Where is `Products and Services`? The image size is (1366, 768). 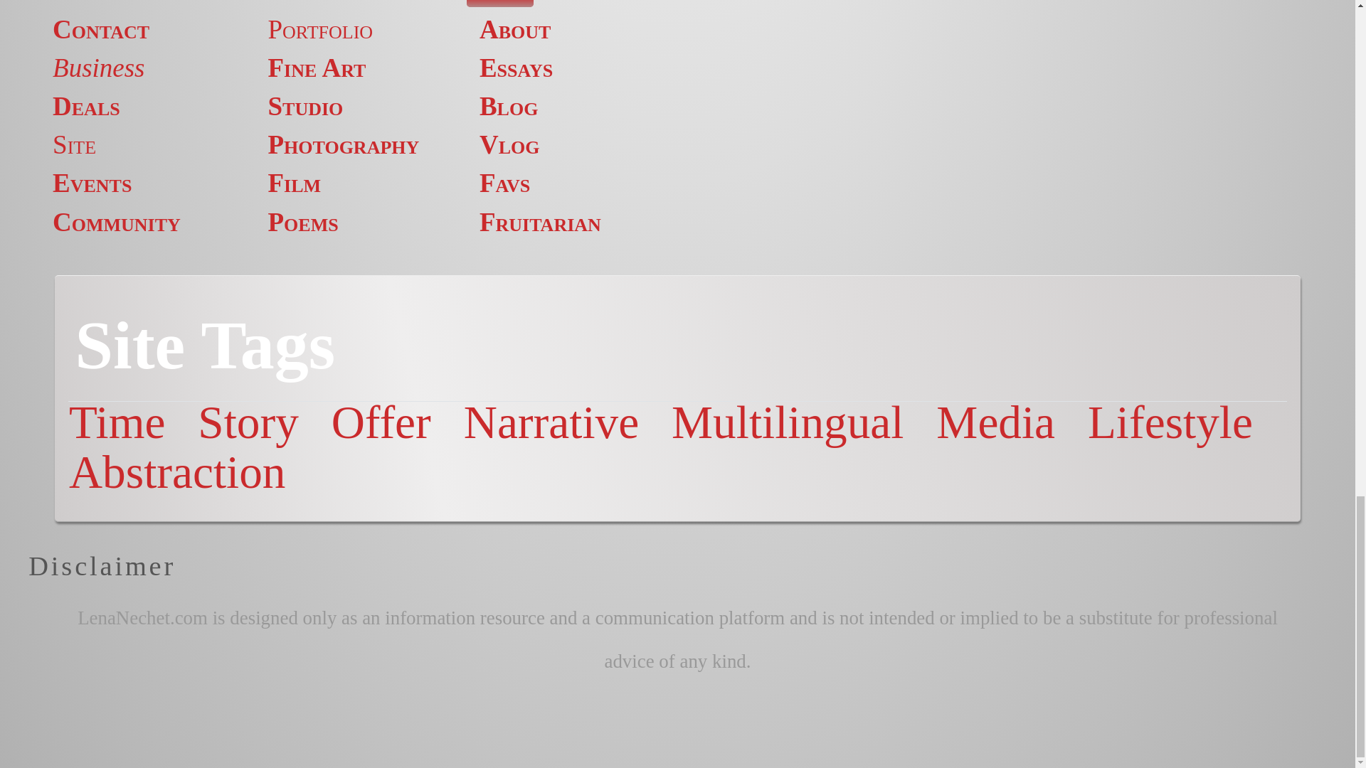 Products and Services is located at coordinates (86, 105).